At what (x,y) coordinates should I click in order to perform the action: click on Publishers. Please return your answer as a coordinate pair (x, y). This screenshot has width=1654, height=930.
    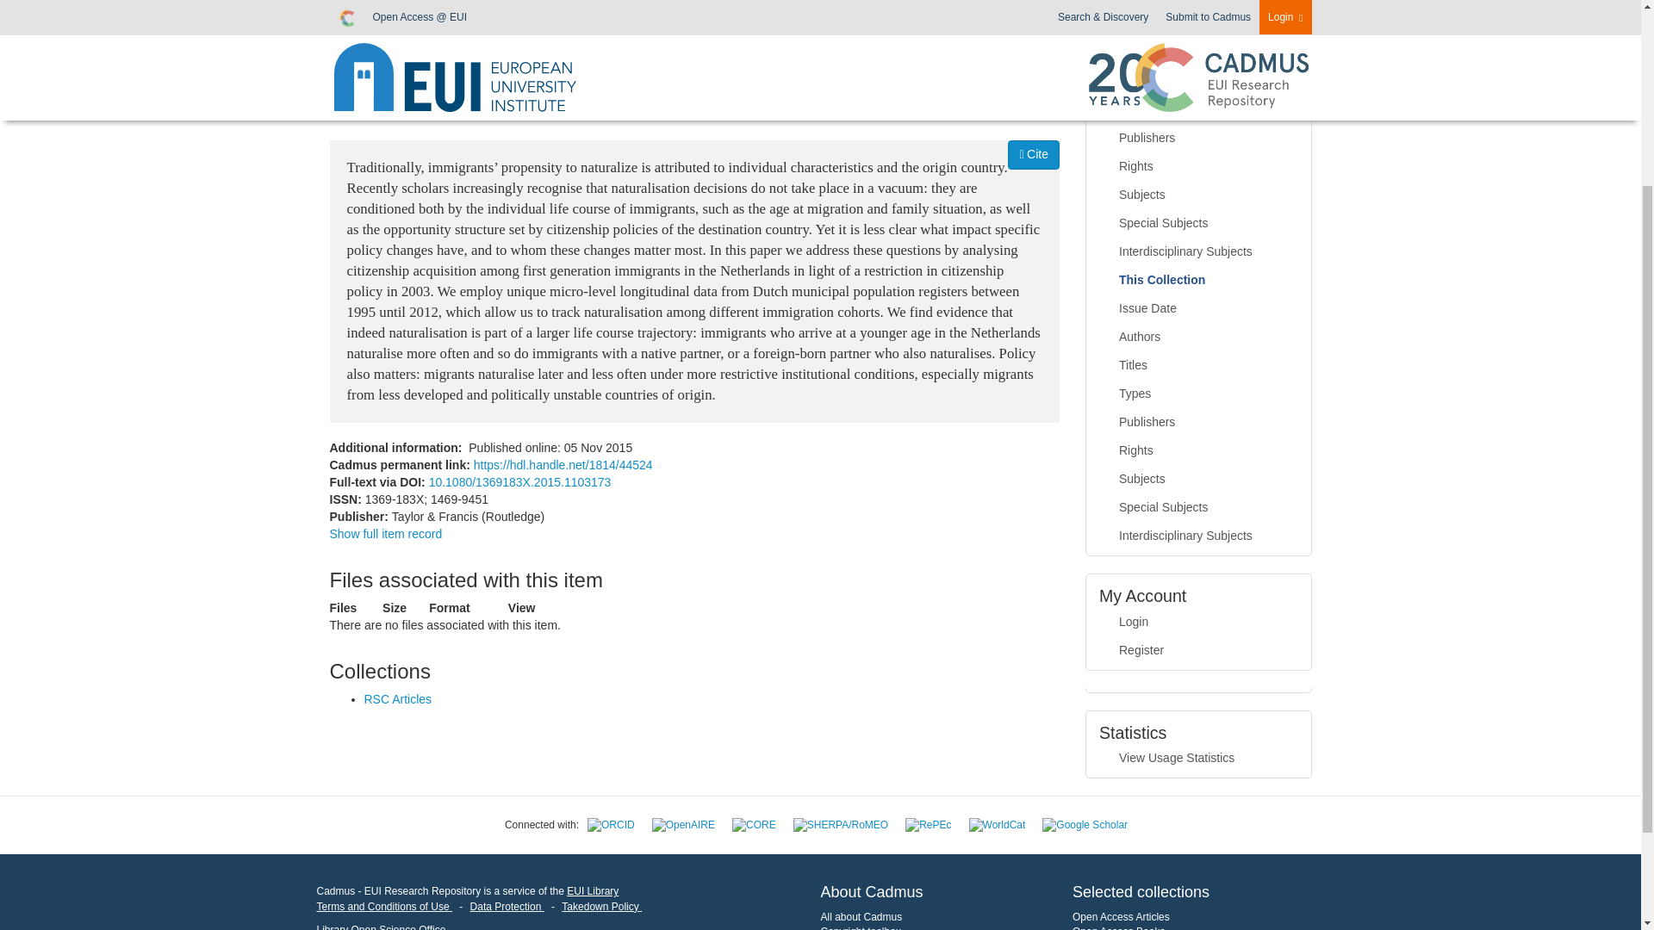
    Looking at the image, I should click on (1199, 138).